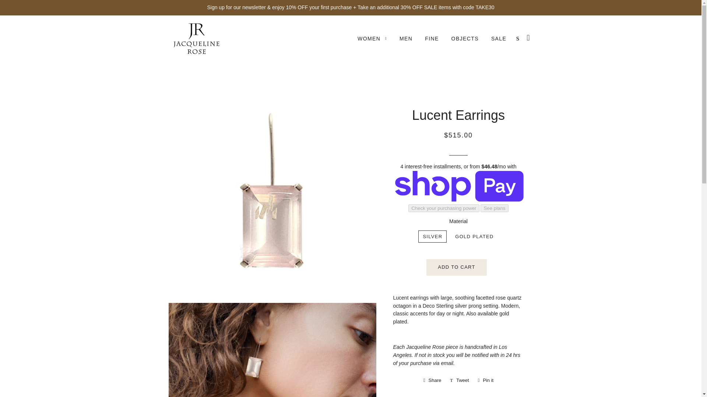 The width and height of the screenshot is (707, 397). Describe the element at coordinates (457, 267) in the screenshot. I see `Gold plated` at that location.